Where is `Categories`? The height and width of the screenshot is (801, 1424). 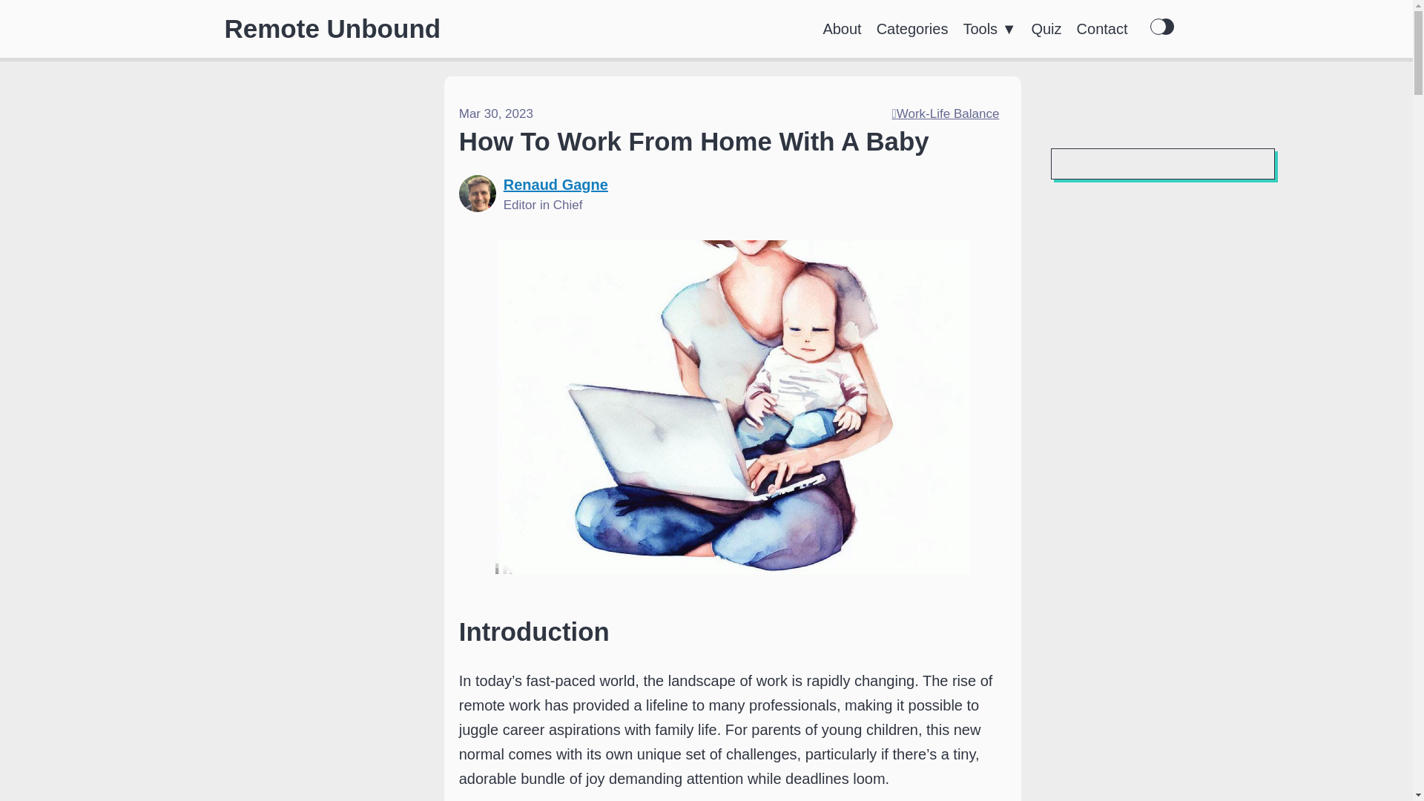 Categories is located at coordinates (912, 28).